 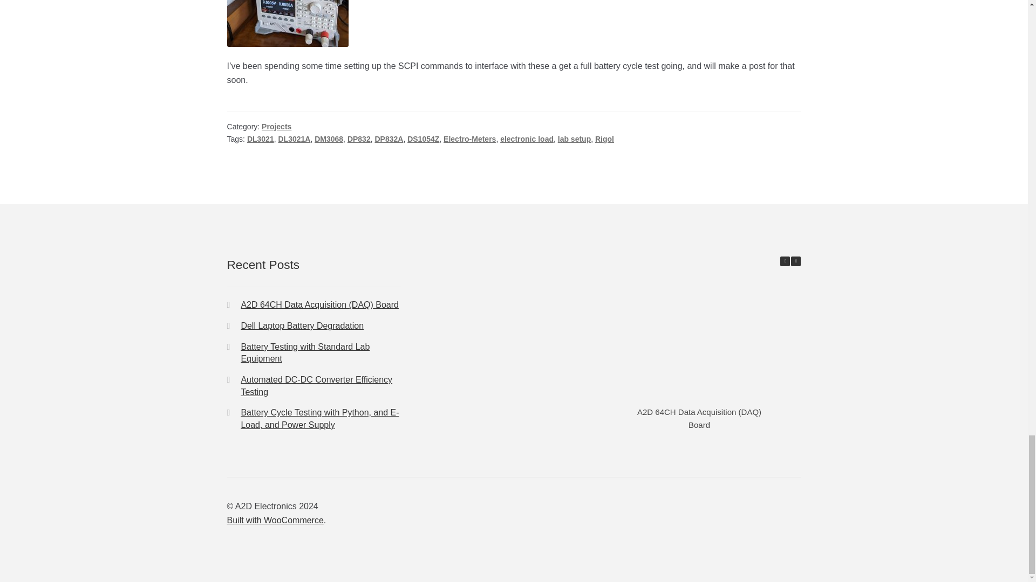 I want to click on Previous, so click(x=785, y=261).